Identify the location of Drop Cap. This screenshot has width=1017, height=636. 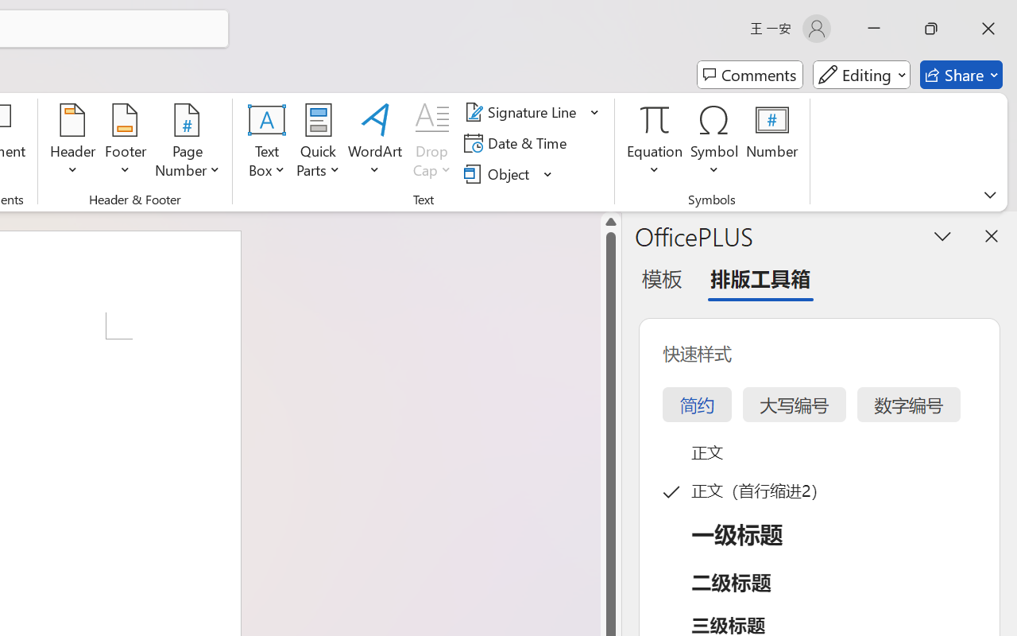
(432, 143).